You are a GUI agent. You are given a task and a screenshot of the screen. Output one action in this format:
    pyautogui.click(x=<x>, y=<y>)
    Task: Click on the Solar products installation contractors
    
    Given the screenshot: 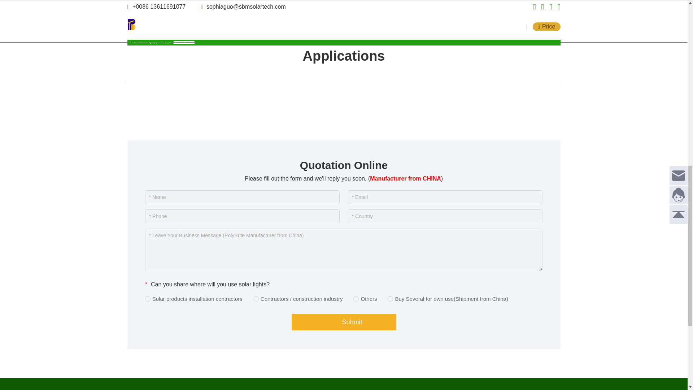 What is the action you would take?
    pyautogui.click(x=147, y=298)
    